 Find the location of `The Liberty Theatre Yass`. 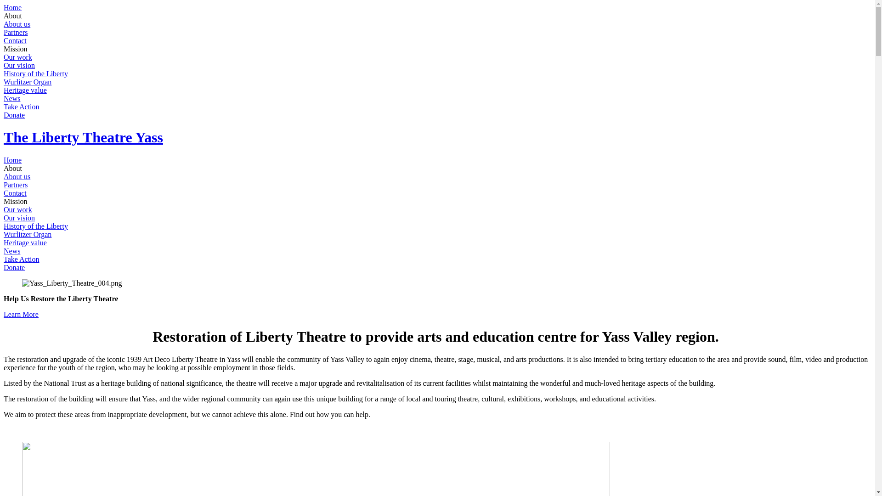

The Liberty Theatre Yass is located at coordinates (84, 137).